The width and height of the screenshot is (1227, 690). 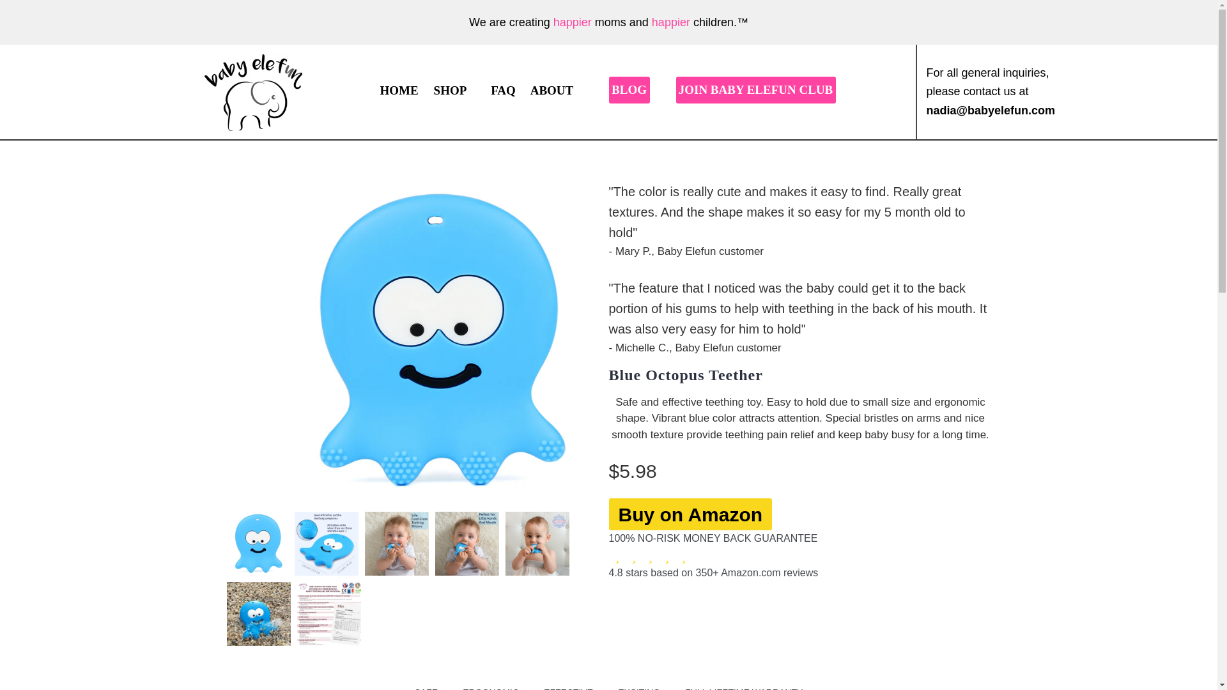 What do you see at coordinates (503, 91) in the screenshot?
I see `FAQ` at bounding box center [503, 91].